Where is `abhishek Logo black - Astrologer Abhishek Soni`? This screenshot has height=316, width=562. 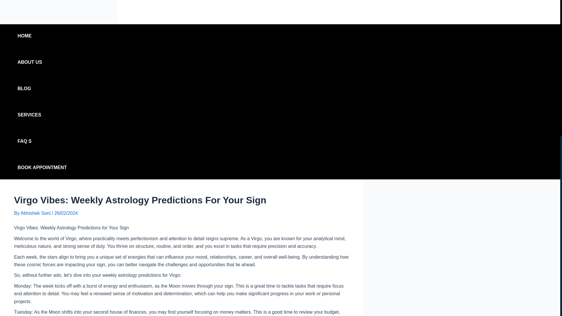
abhishek Logo black - Astrologer Abhishek Soni is located at coordinates (59, 12).